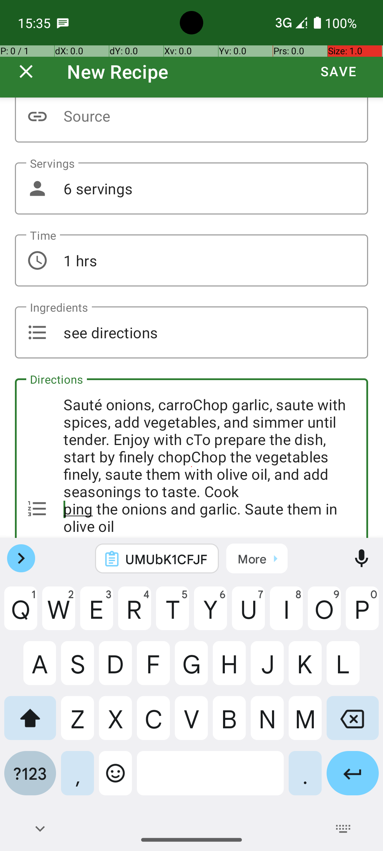 The width and height of the screenshot is (383, 851). What do you see at coordinates (191, 120) in the screenshot?
I see `Source` at bounding box center [191, 120].